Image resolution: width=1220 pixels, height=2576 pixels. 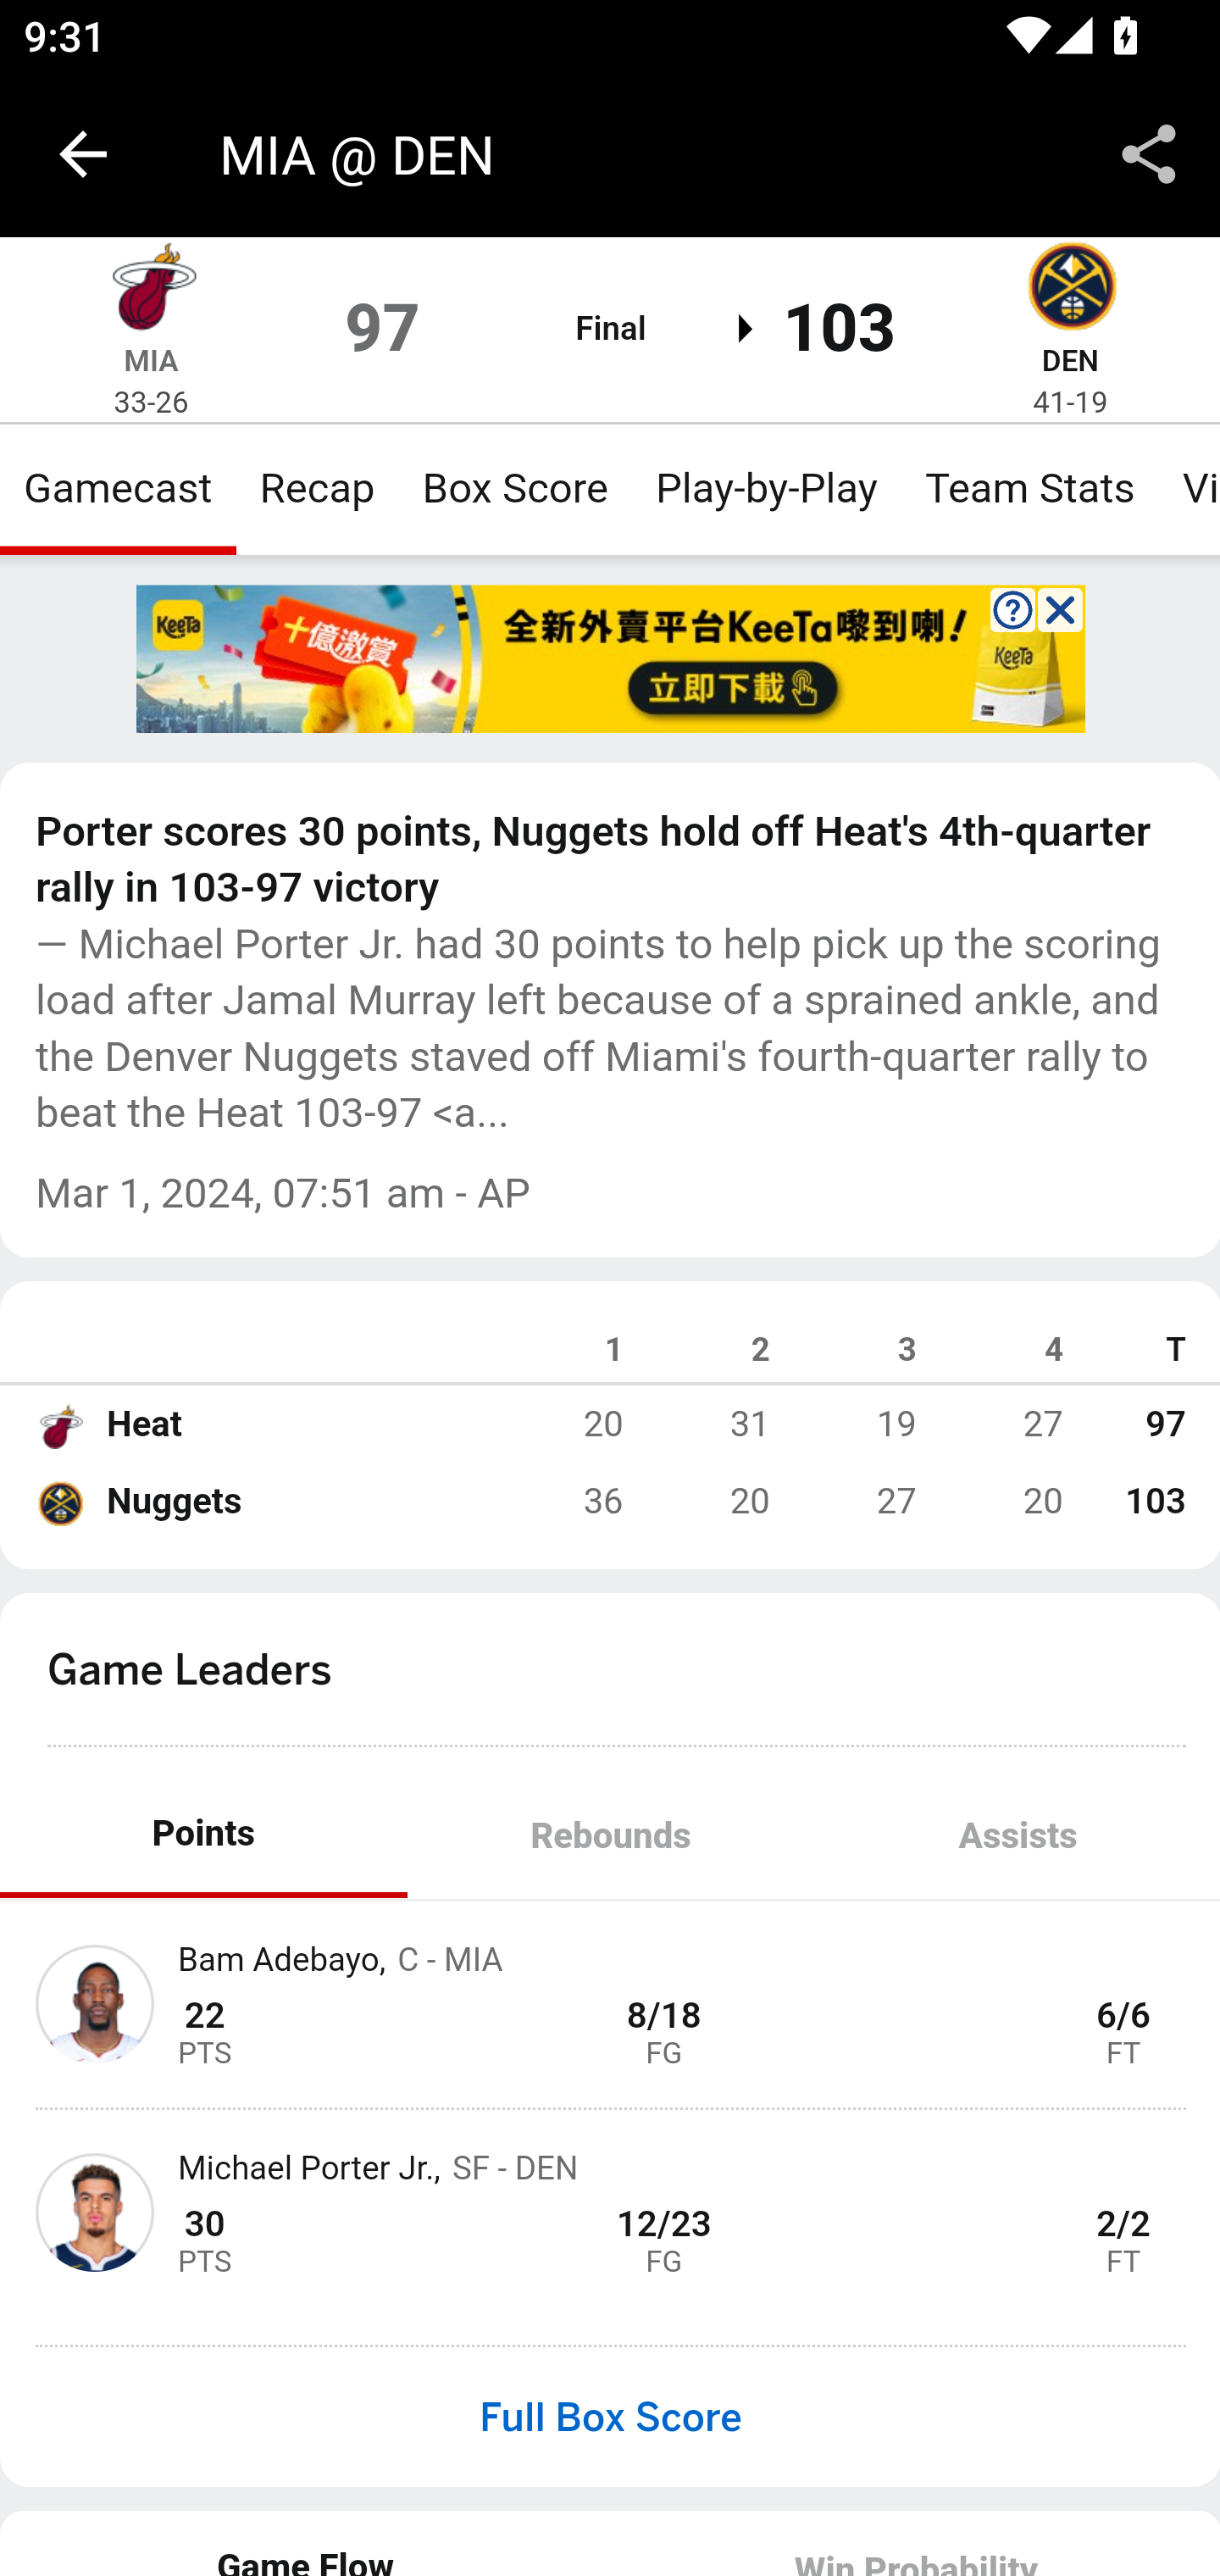 What do you see at coordinates (307, 2542) in the screenshot?
I see `Game Flow` at bounding box center [307, 2542].